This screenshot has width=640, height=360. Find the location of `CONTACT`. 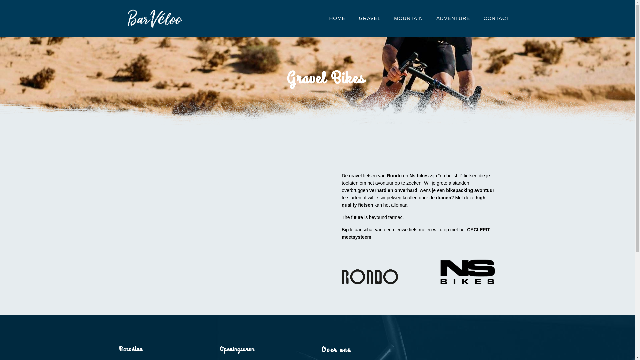

CONTACT is located at coordinates (497, 18).